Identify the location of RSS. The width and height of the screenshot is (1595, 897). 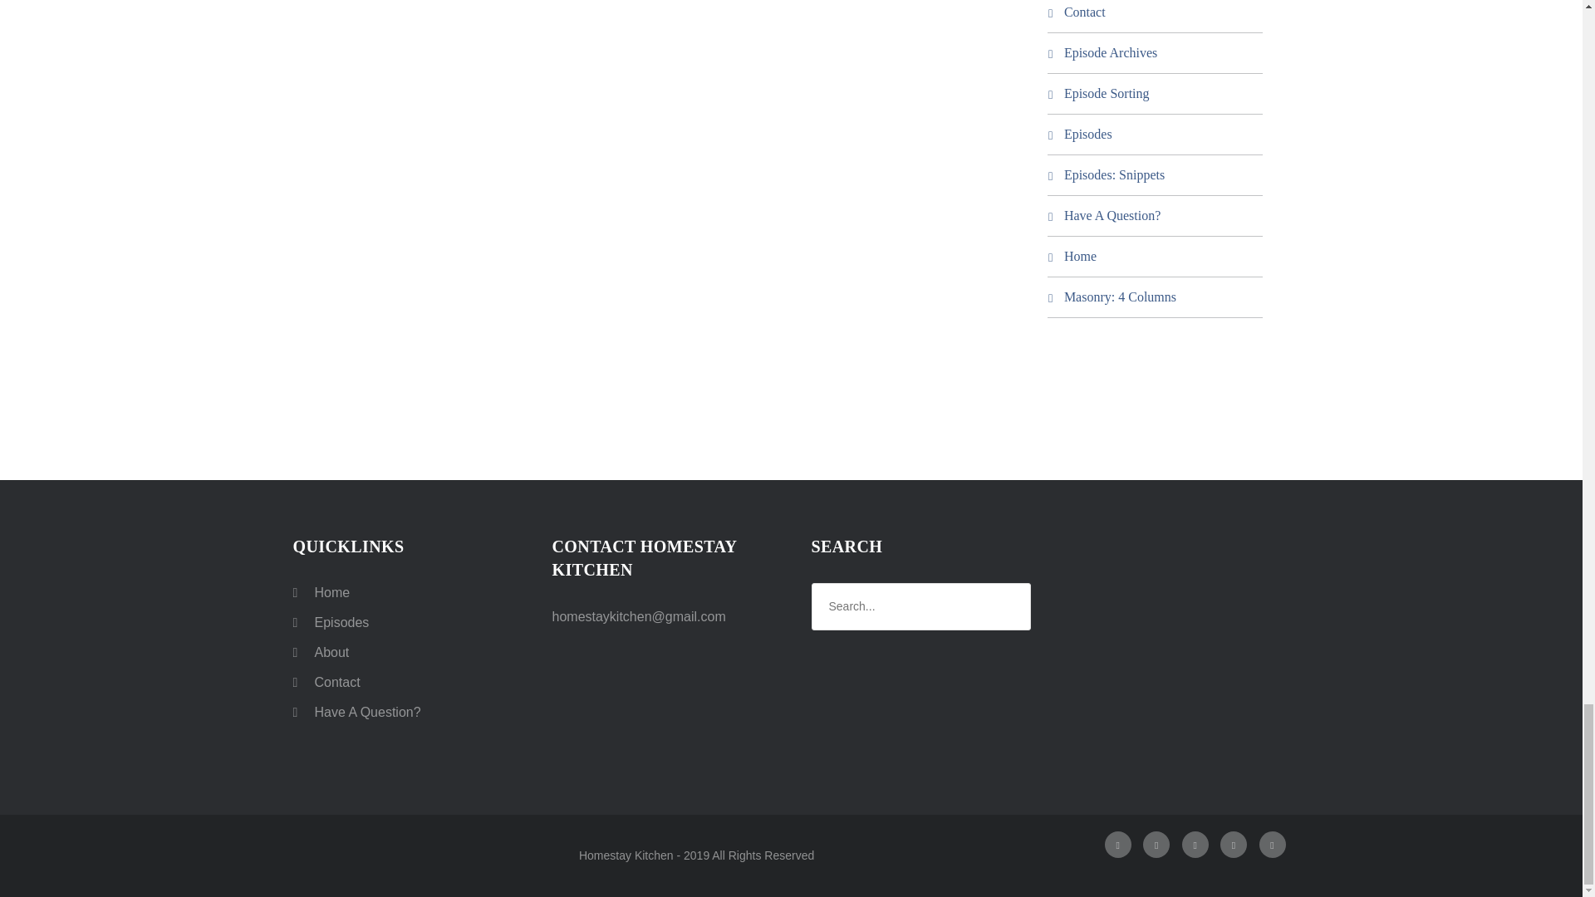
(1195, 844).